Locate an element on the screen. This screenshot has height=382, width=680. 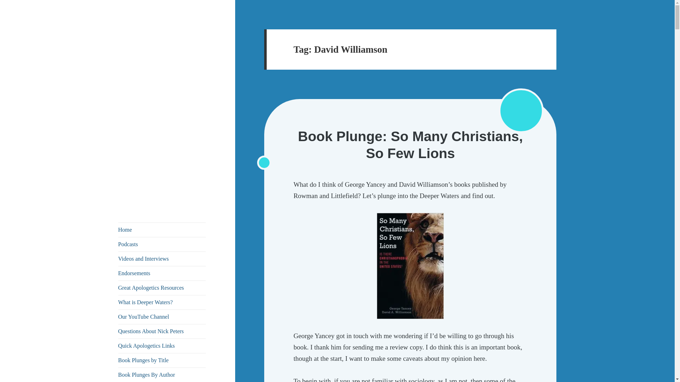
Home is located at coordinates (162, 230).